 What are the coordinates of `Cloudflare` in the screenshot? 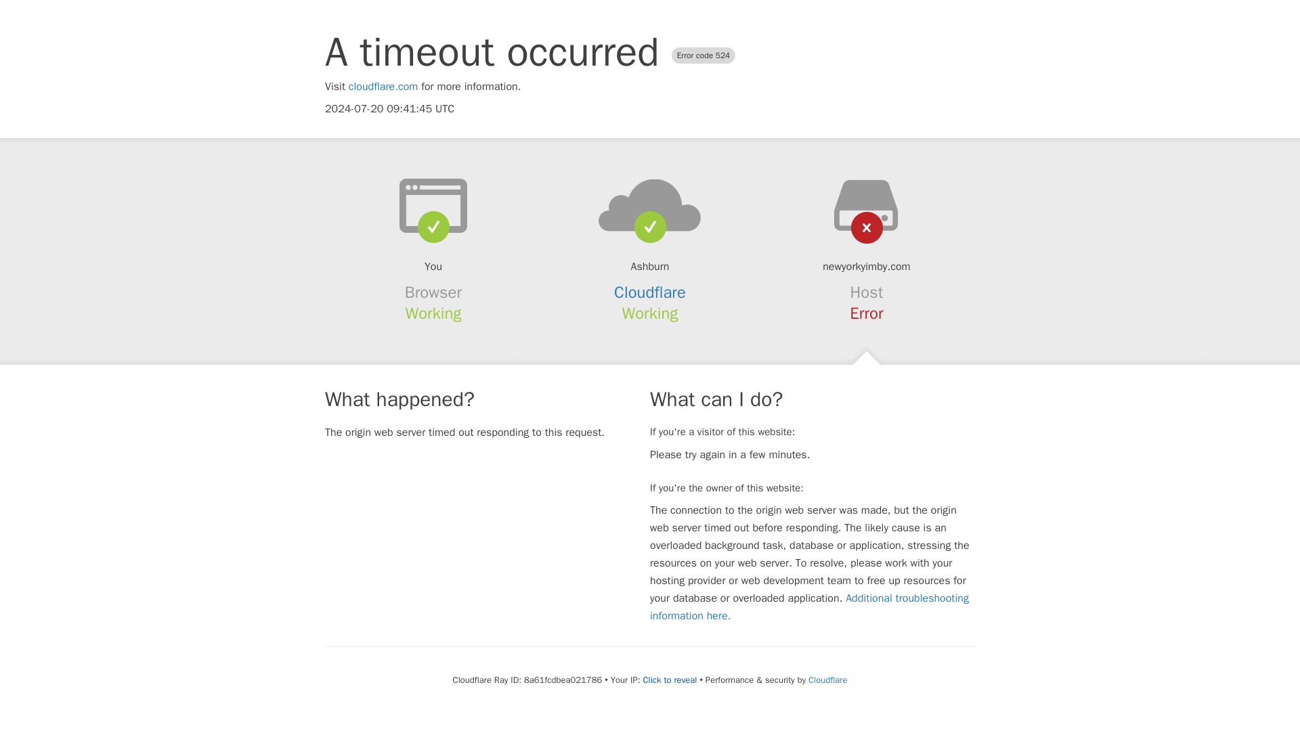 It's located at (650, 292).